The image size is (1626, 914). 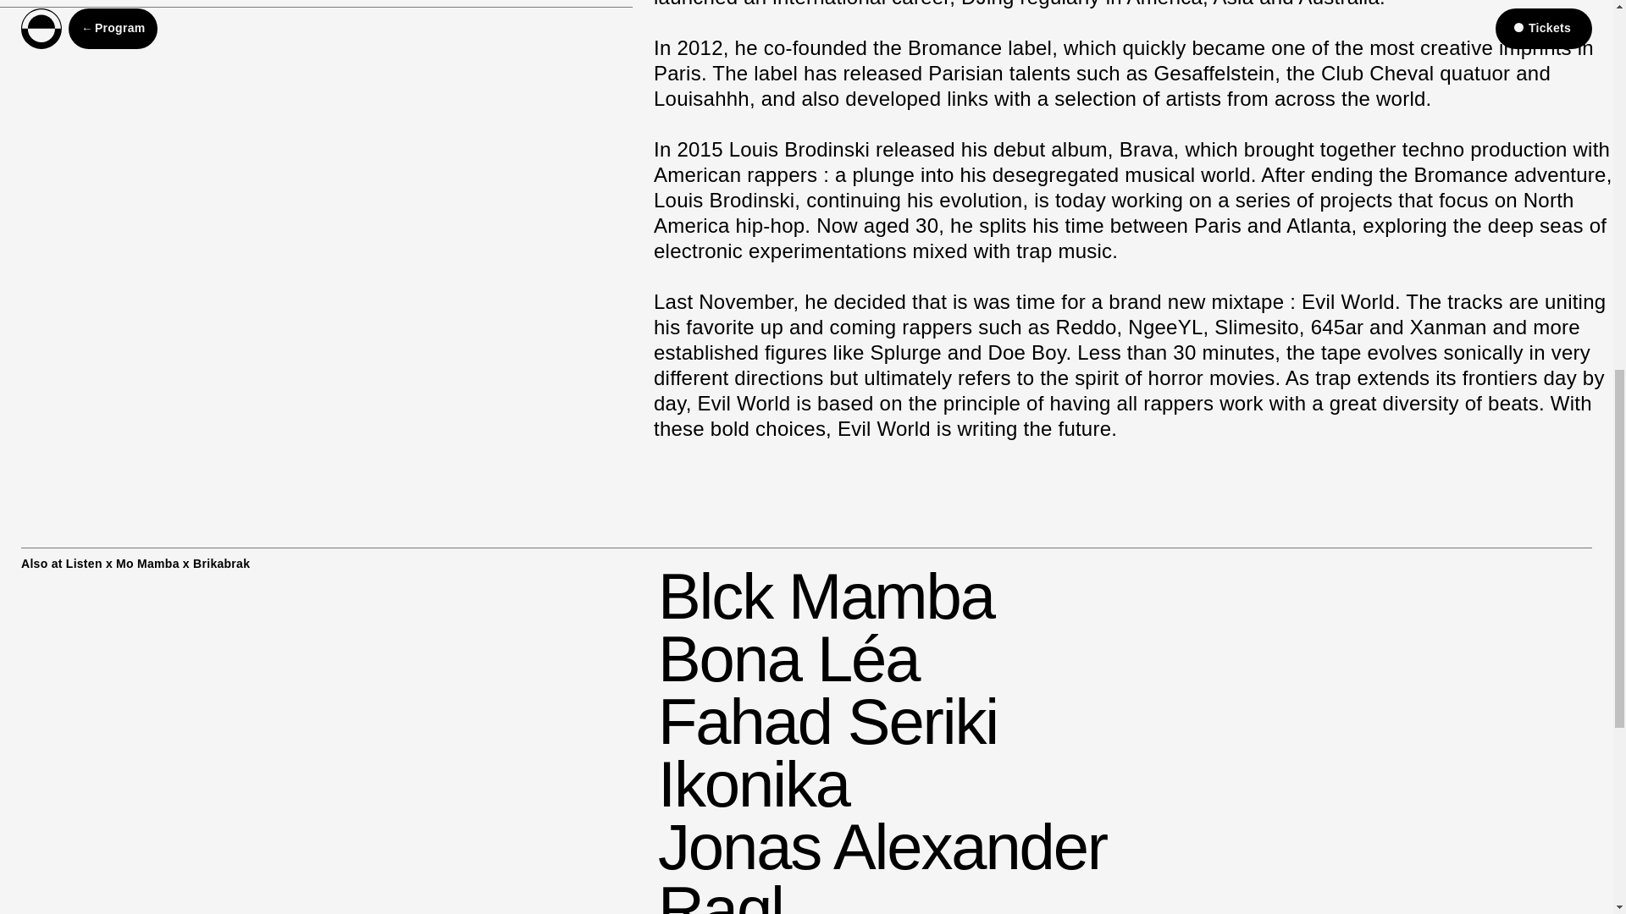 What do you see at coordinates (882, 846) in the screenshot?
I see `Jonas Alexander` at bounding box center [882, 846].